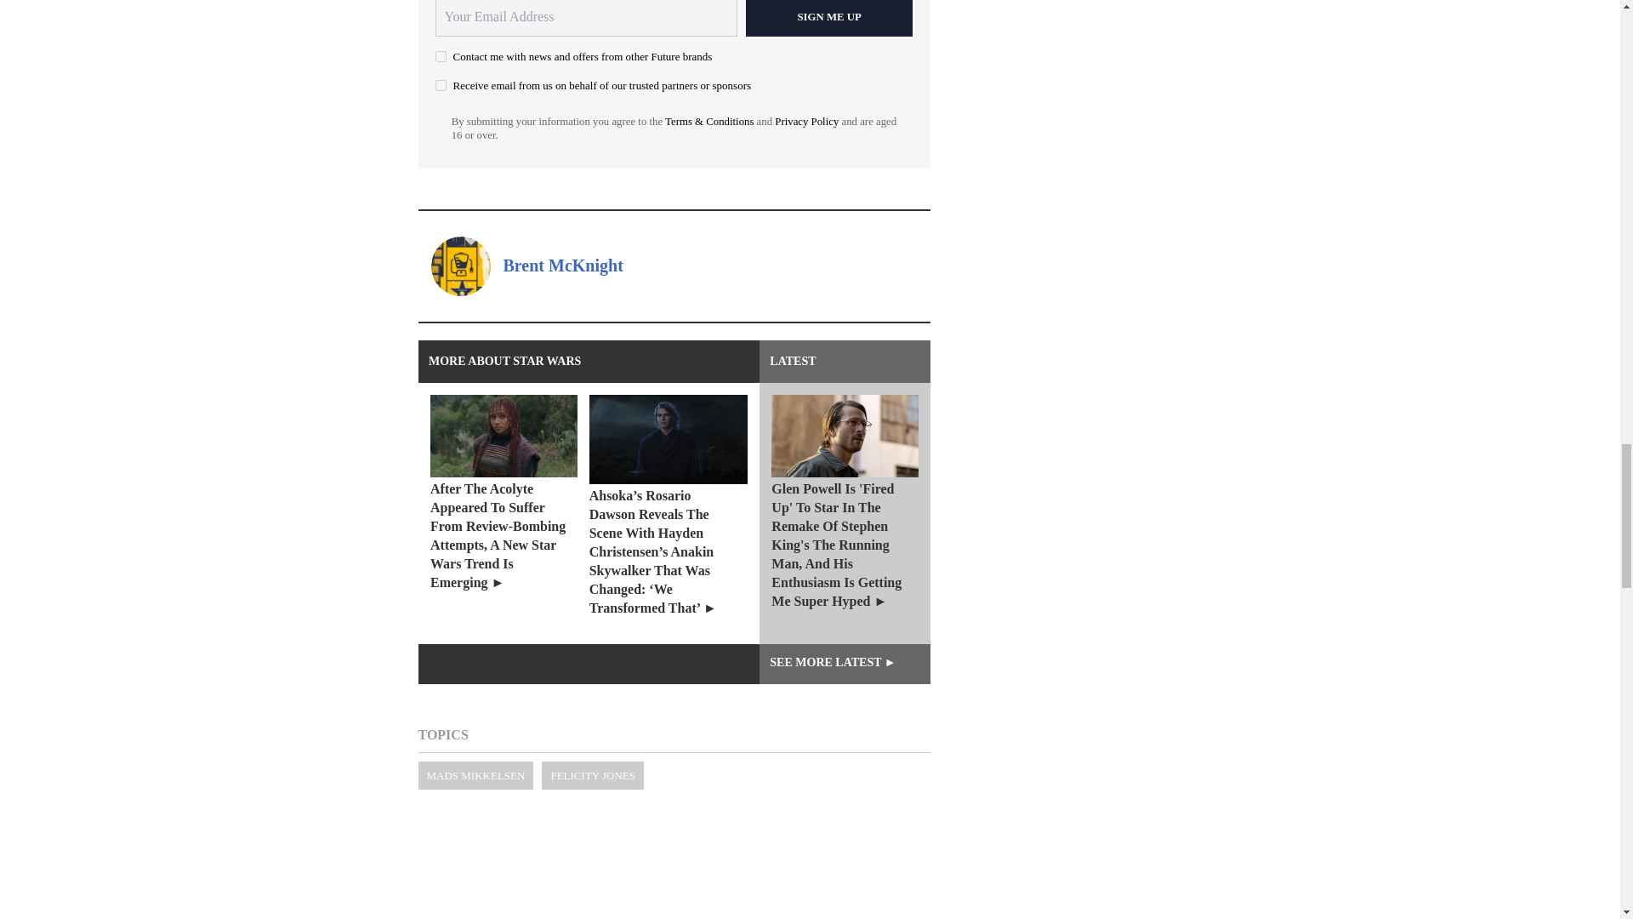 This screenshot has width=1633, height=919. What do you see at coordinates (829, 19) in the screenshot?
I see `Sign me up` at bounding box center [829, 19].